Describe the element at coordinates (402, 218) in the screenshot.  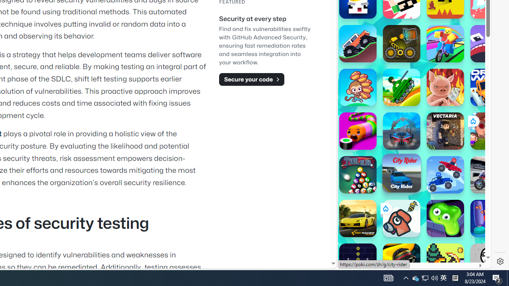
I see `Save Dogogo Save Dogogo` at that location.